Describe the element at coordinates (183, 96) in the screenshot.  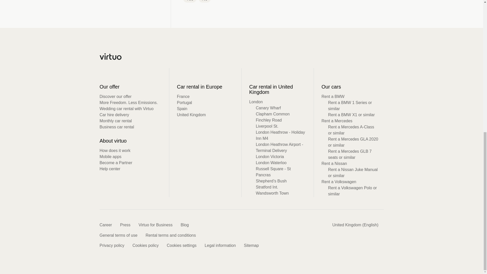
I see `France` at that location.